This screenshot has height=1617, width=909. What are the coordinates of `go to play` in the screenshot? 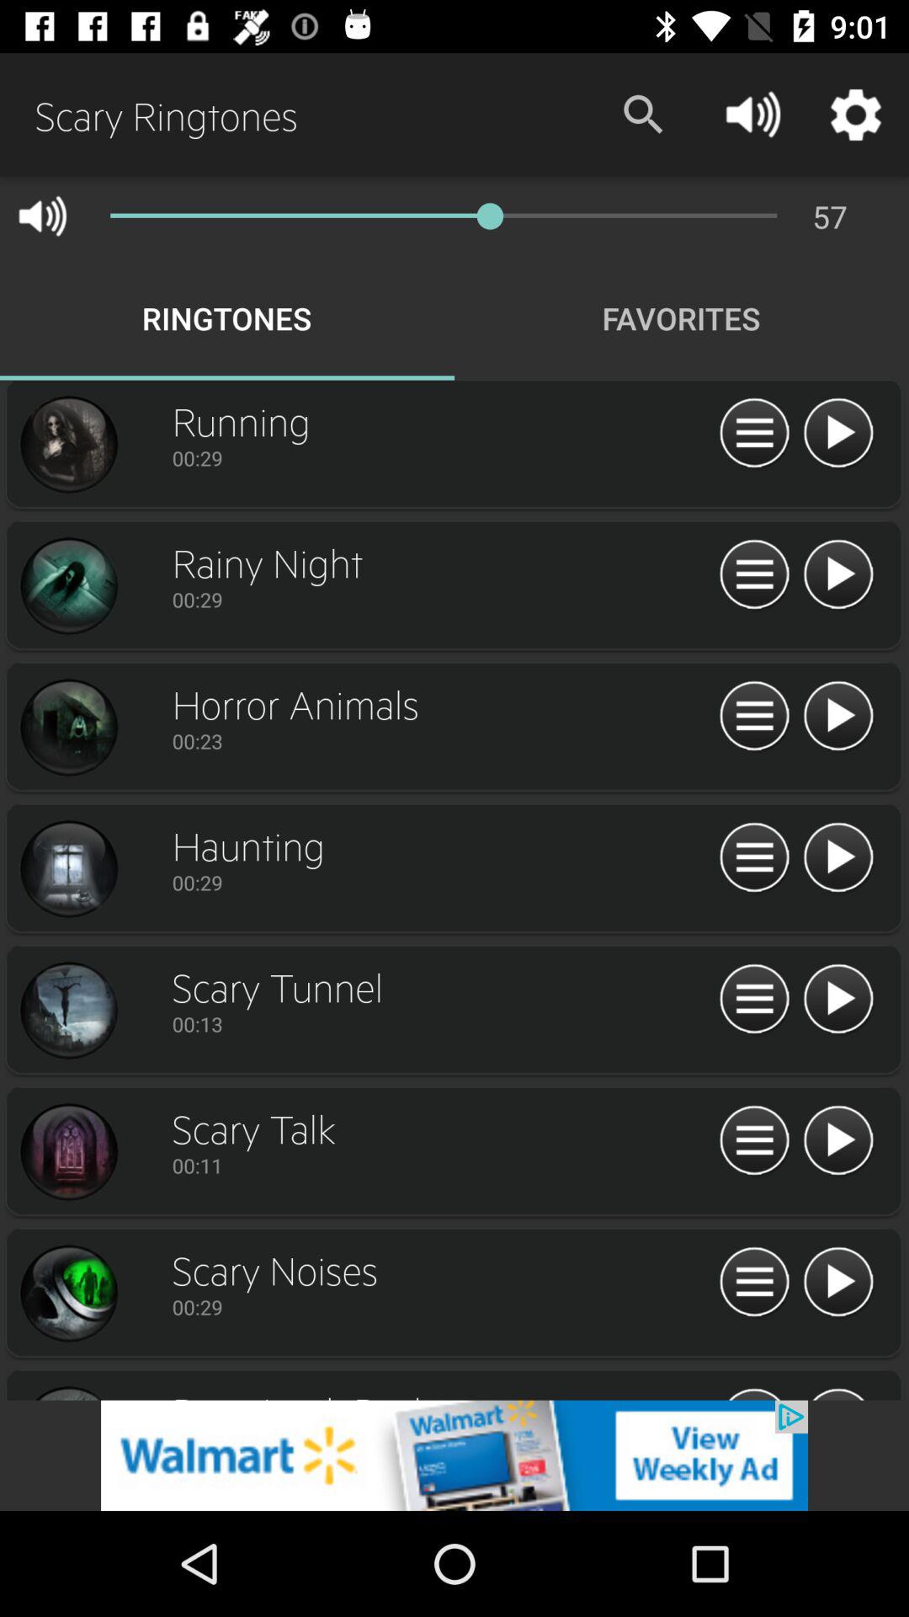 It's located at (838, 434).